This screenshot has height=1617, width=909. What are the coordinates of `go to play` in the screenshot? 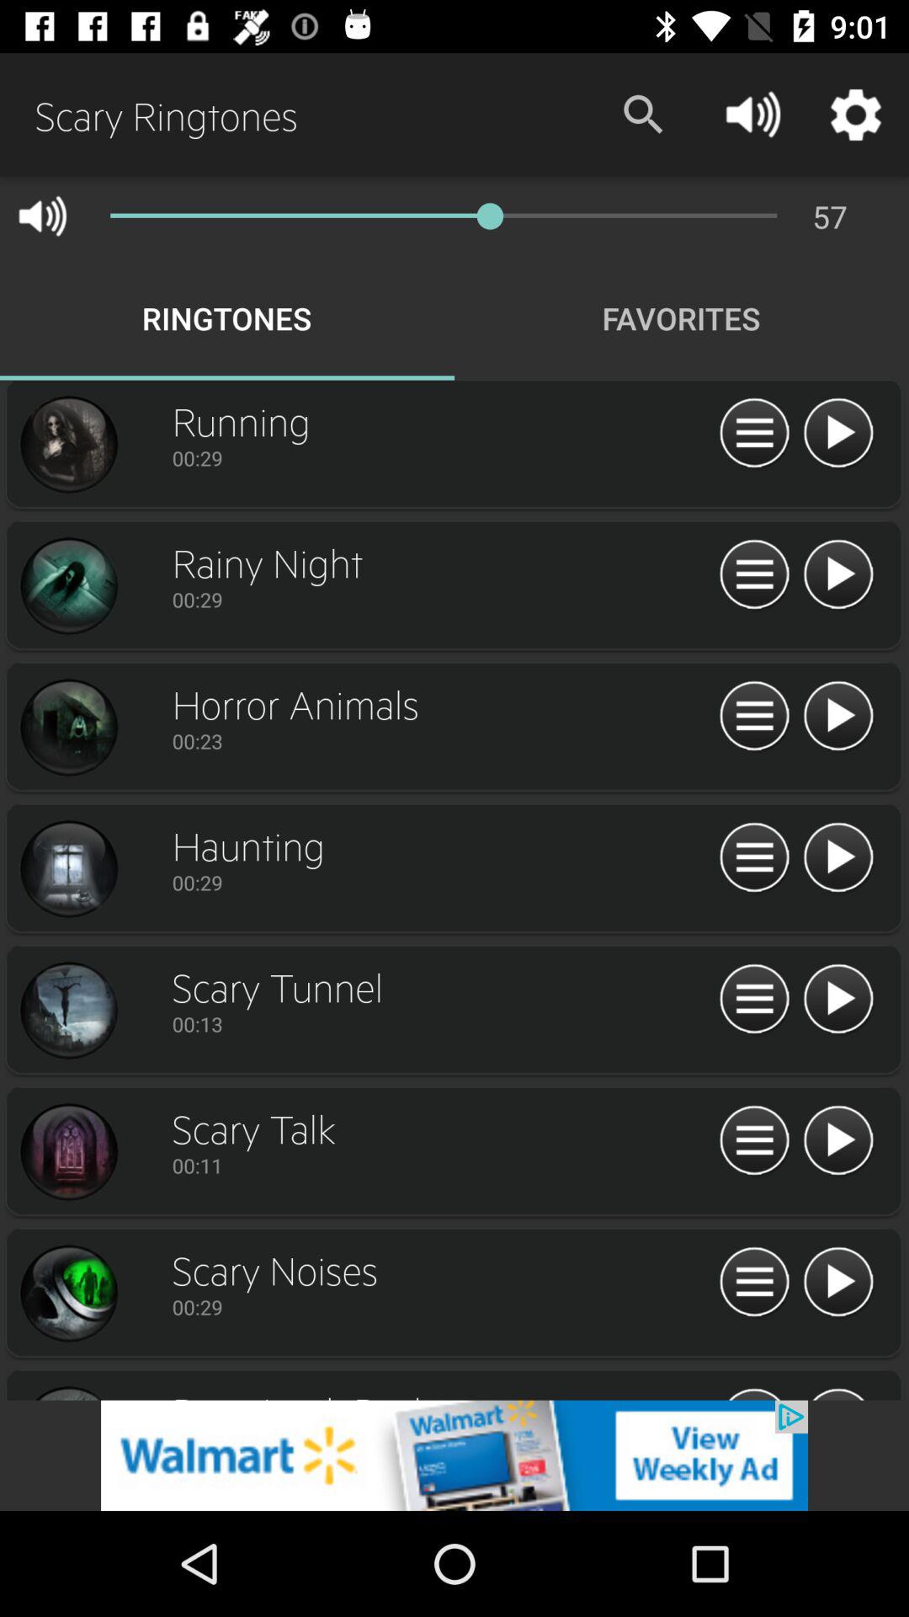 It's located at (838, 434).